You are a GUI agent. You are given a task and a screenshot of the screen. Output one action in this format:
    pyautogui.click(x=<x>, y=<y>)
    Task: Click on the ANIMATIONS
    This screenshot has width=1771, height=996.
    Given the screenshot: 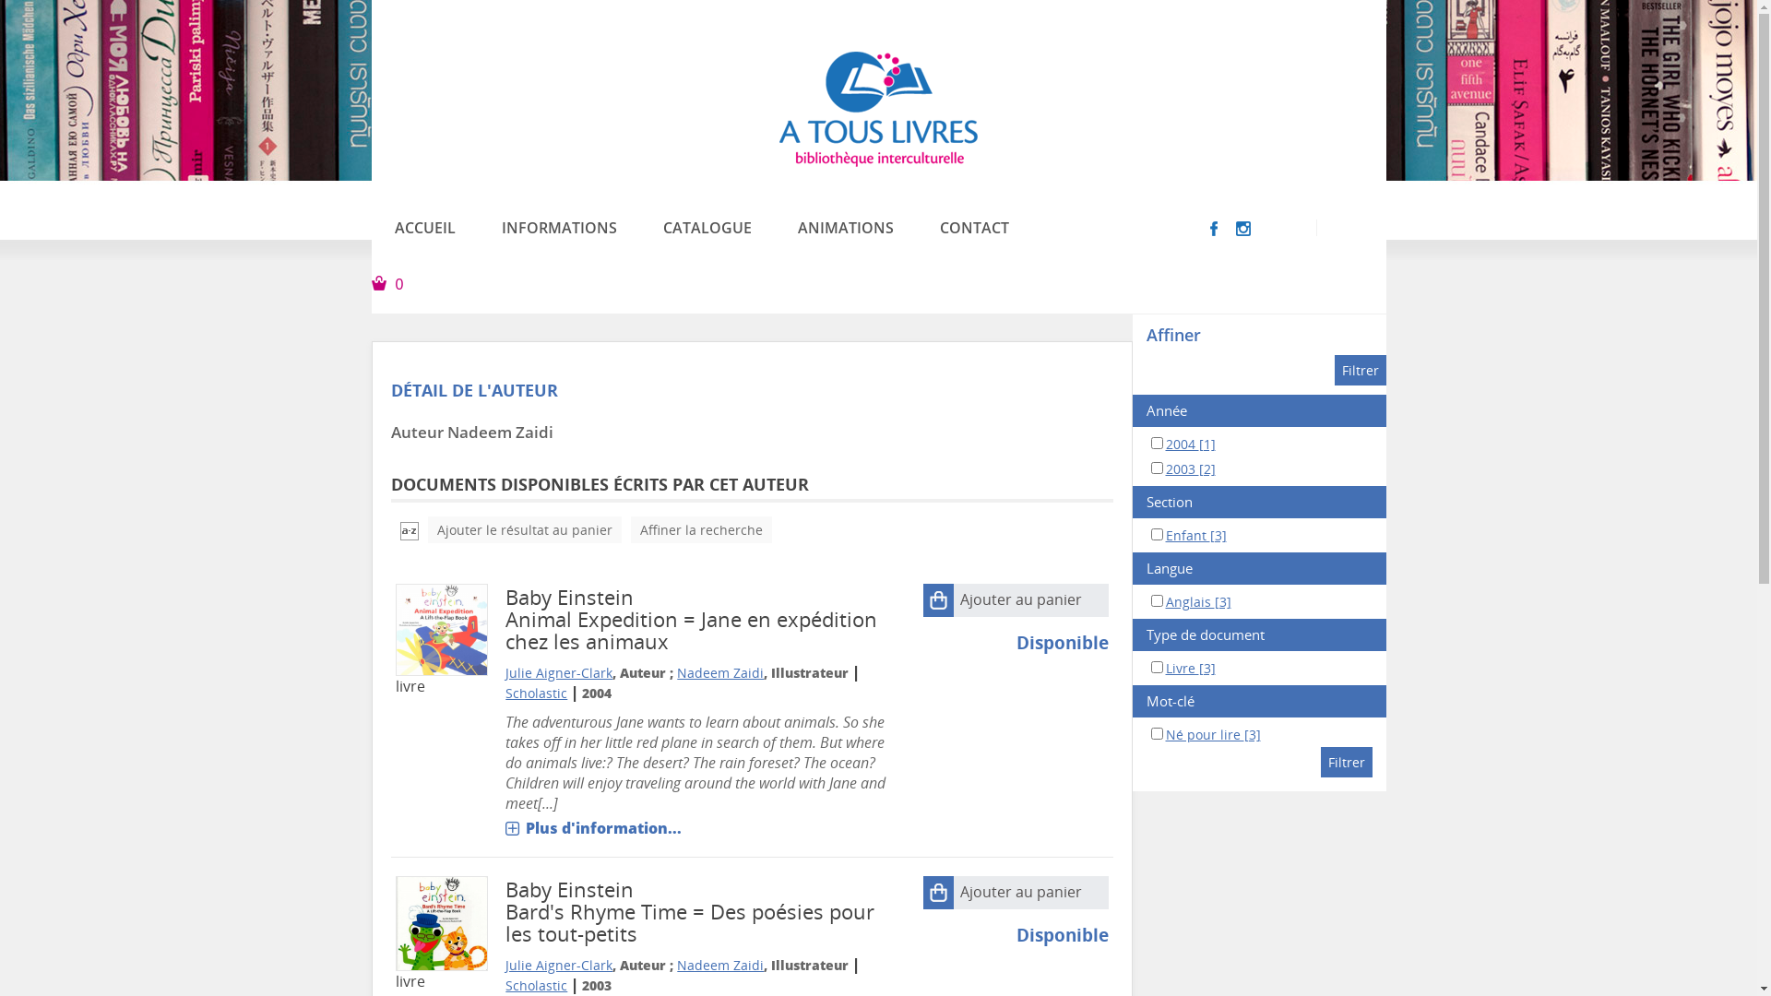 What is the action you would take?
    pyautogui.click(x=846, y=228)
    